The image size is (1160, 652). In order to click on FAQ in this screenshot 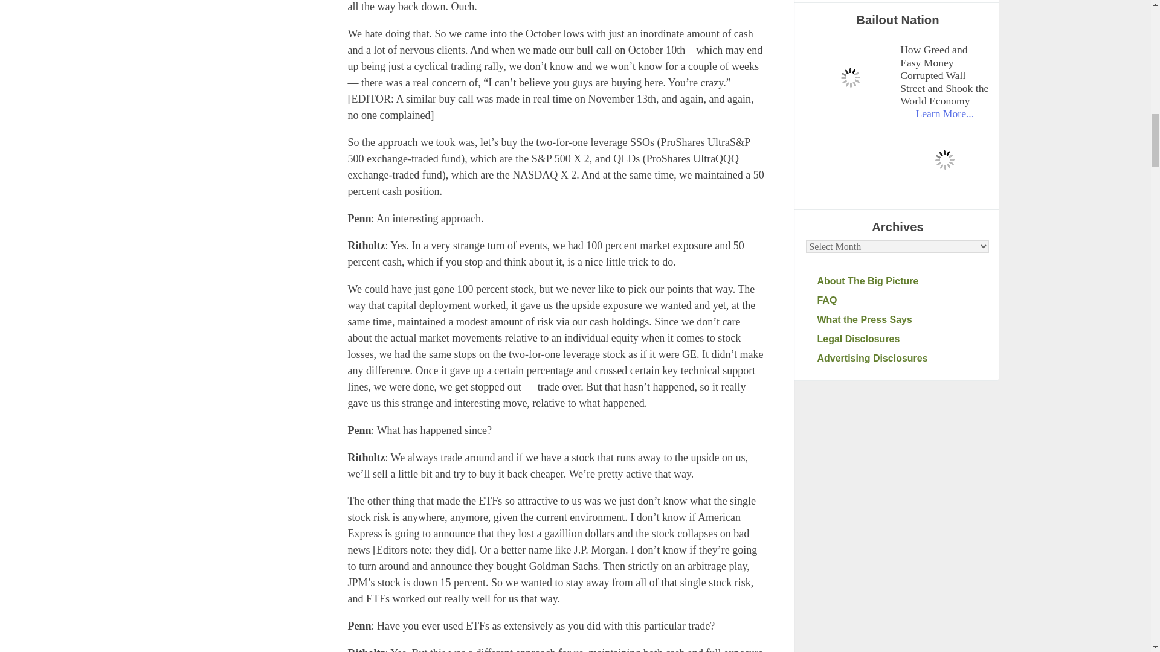, I will do `click(903, 301)`.